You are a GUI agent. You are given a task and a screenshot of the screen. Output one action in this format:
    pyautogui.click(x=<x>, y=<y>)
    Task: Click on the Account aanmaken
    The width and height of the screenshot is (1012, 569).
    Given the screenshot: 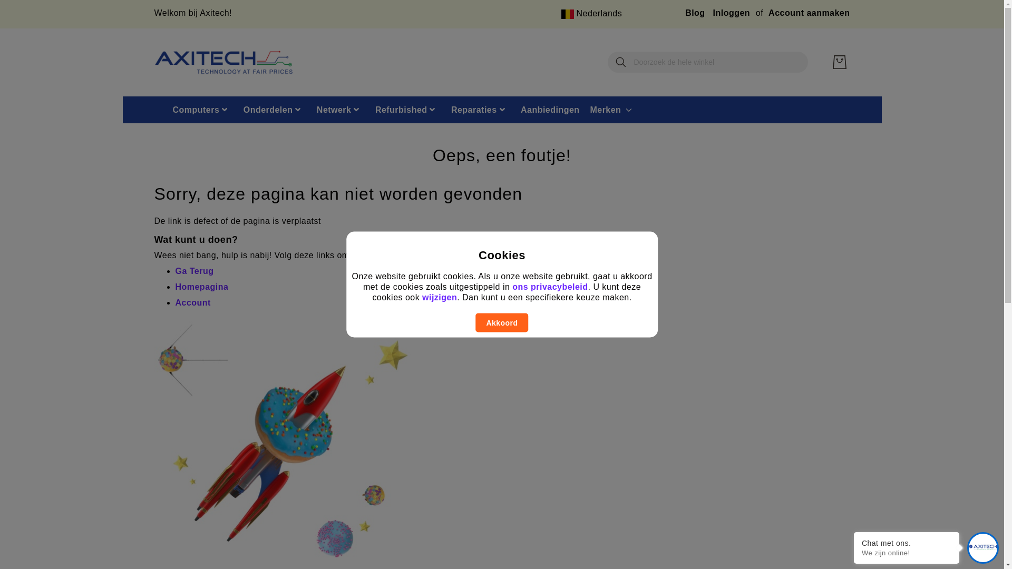 What is the action you would take?
    pyautogui.click(x=809, y=13)
    